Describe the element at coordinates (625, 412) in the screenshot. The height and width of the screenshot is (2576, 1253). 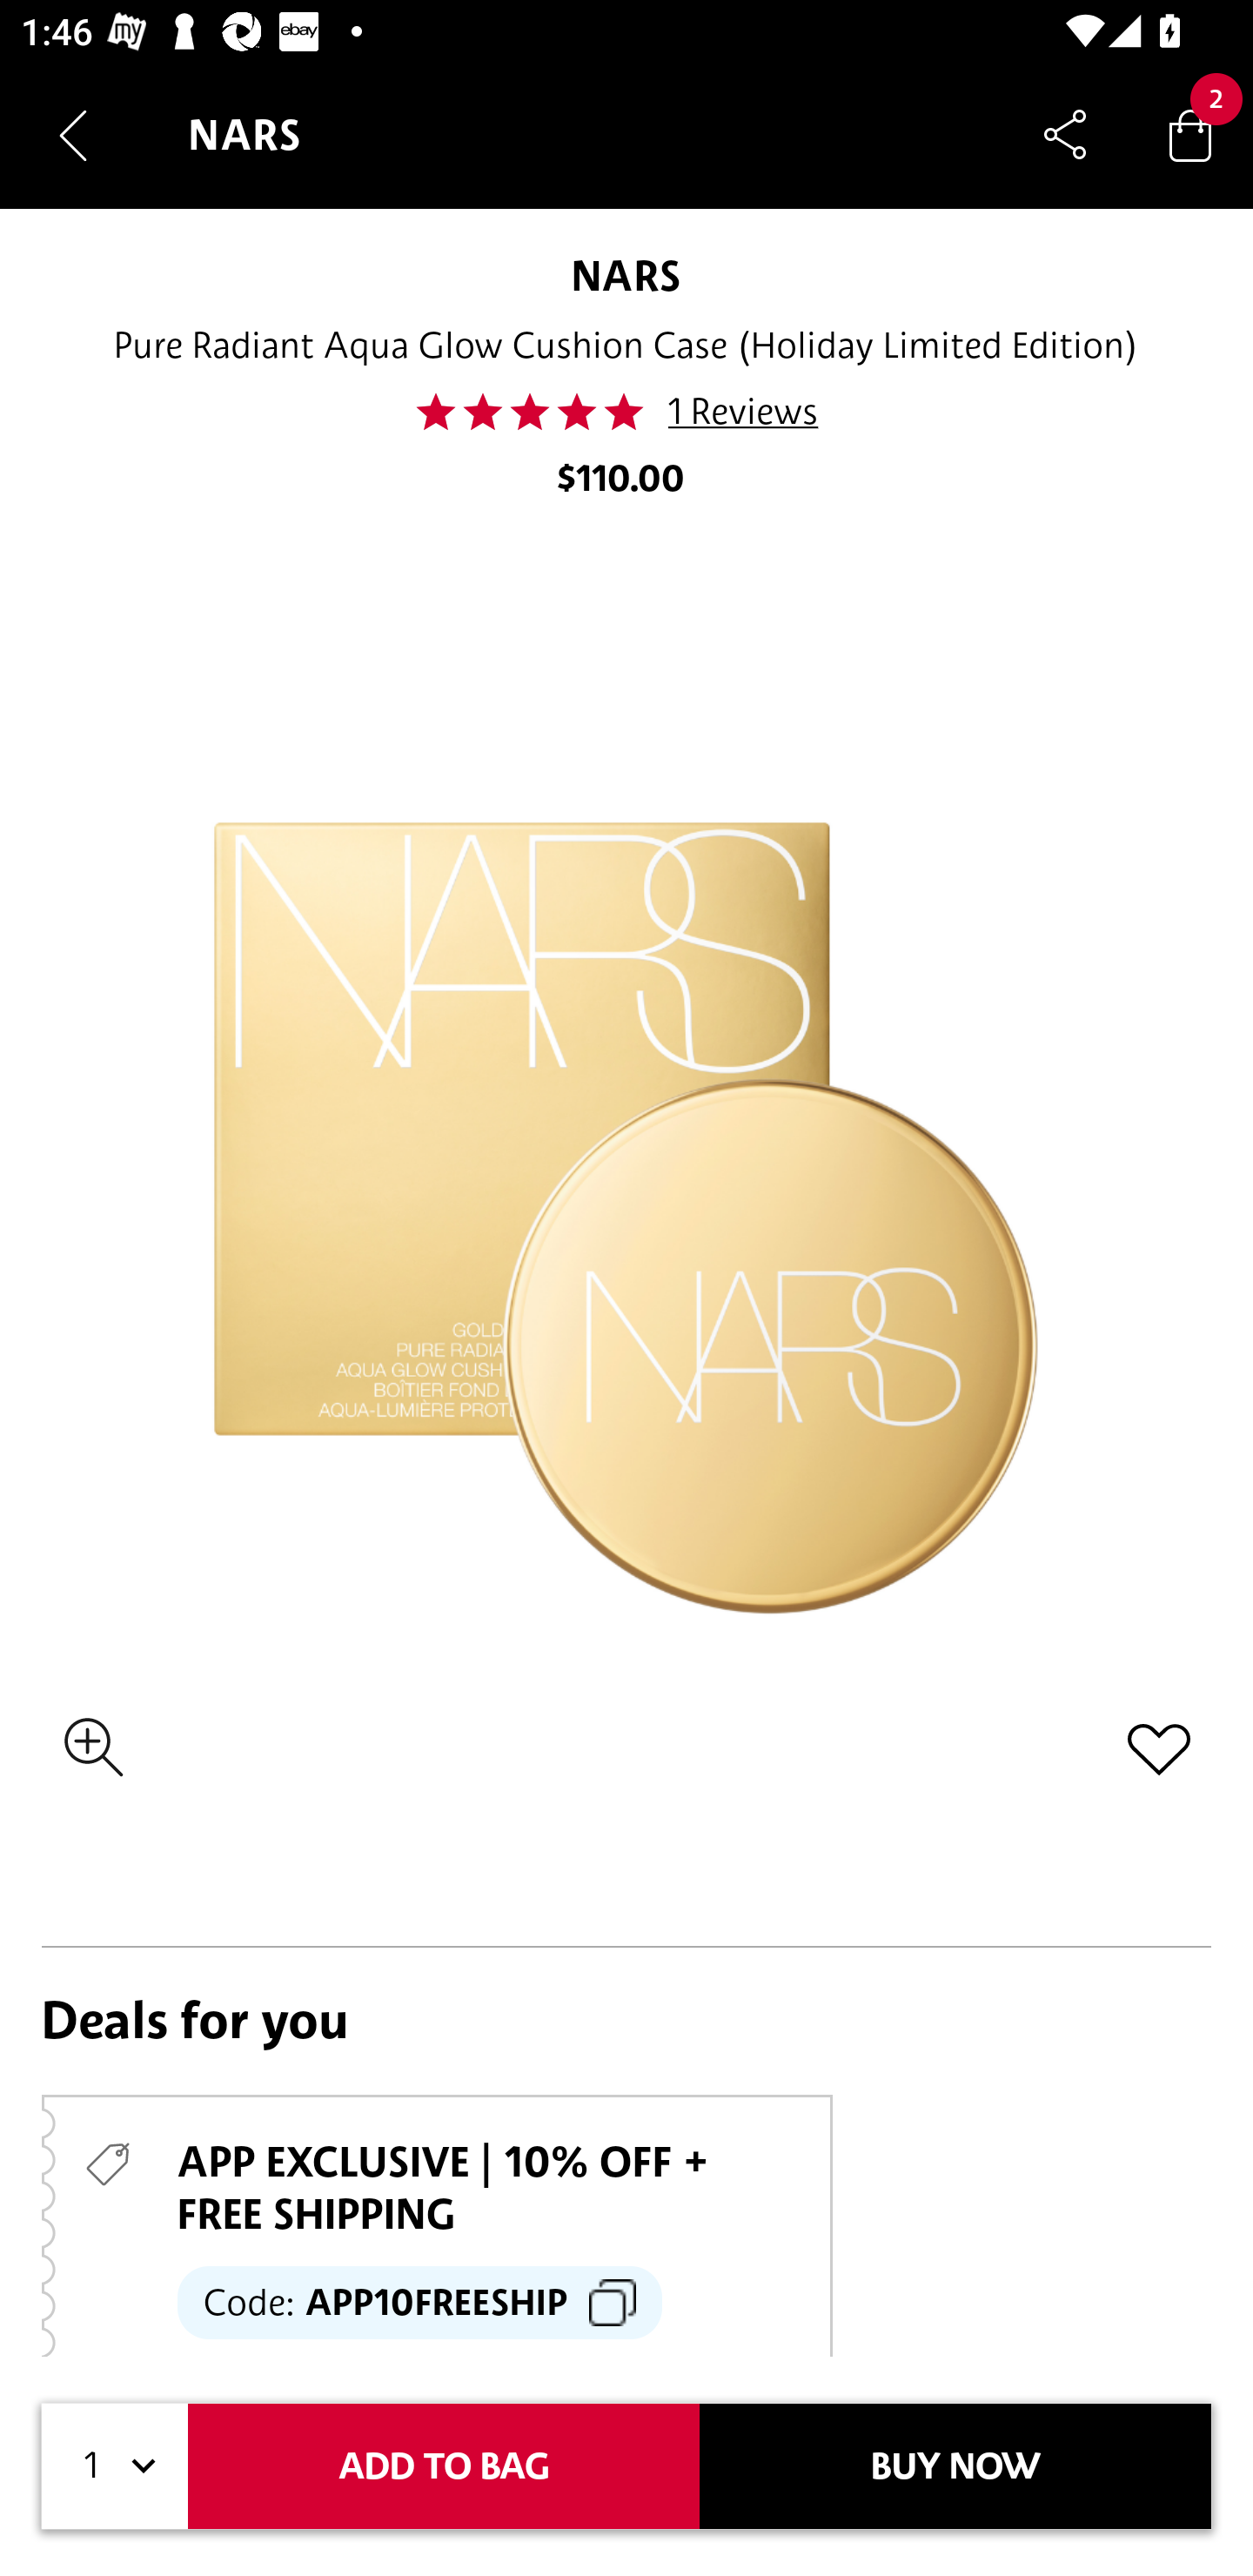
I see `50.0 1 Reviews` at that location.